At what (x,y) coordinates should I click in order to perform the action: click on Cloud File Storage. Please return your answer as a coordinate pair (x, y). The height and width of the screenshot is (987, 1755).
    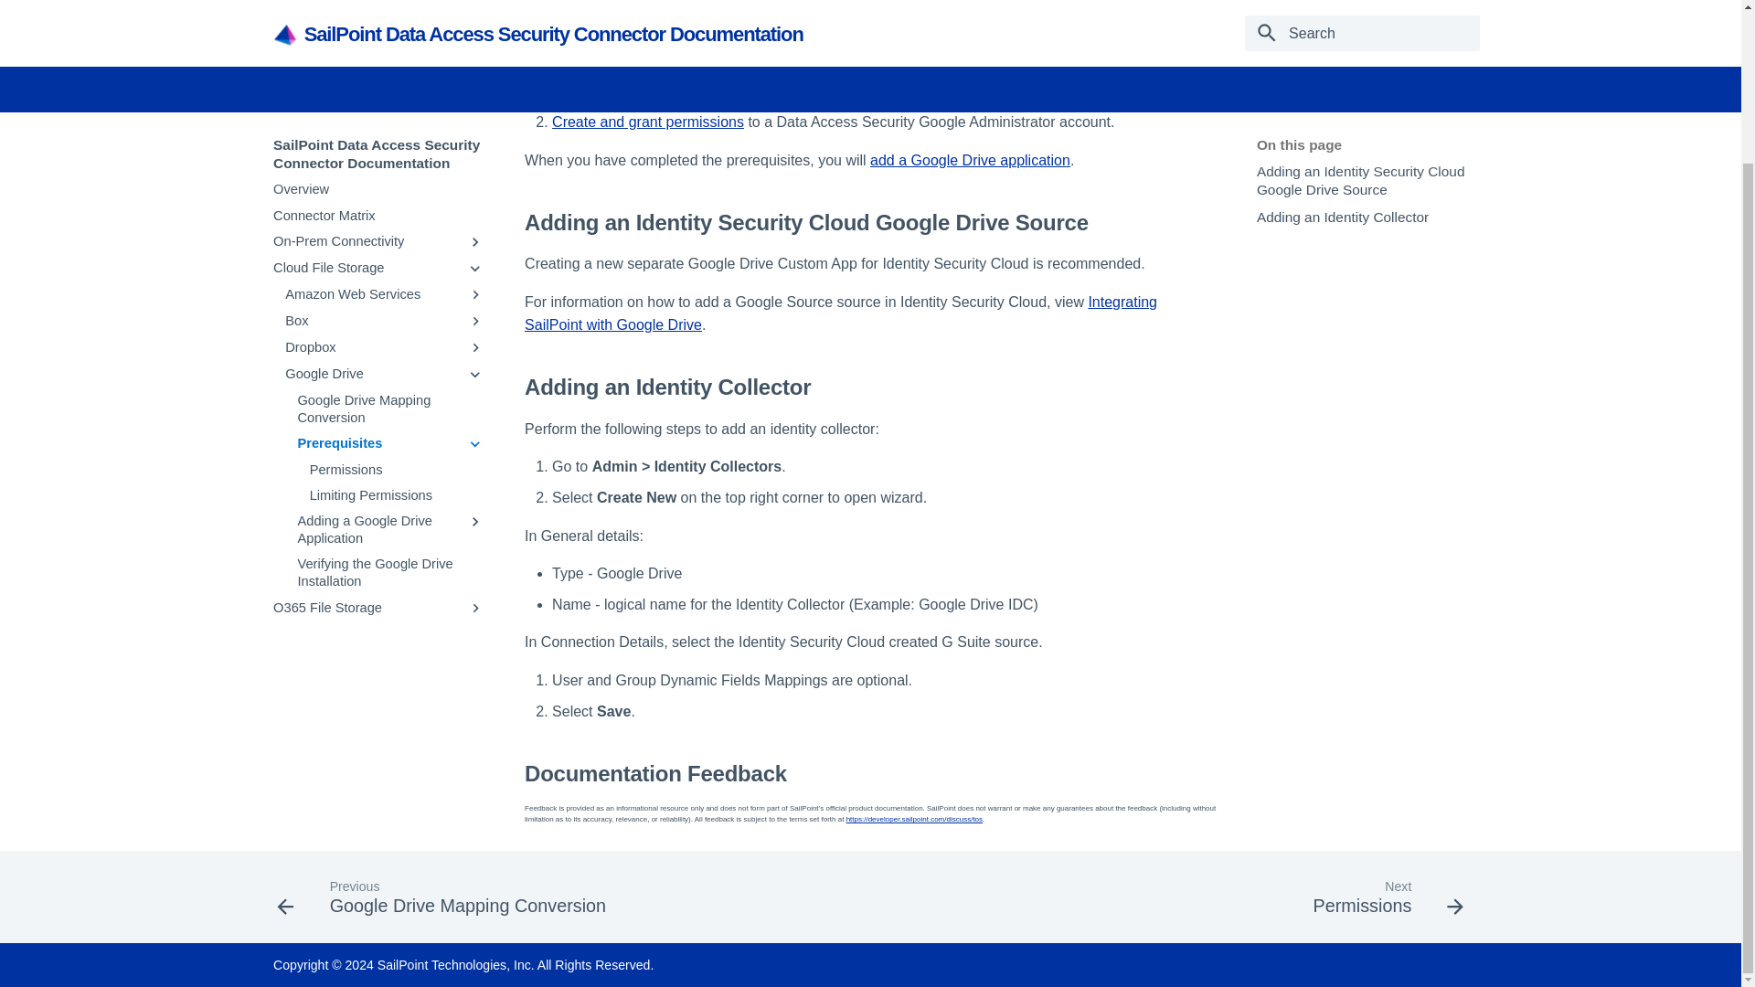
    Looking at the image, I should click on (366, 115).